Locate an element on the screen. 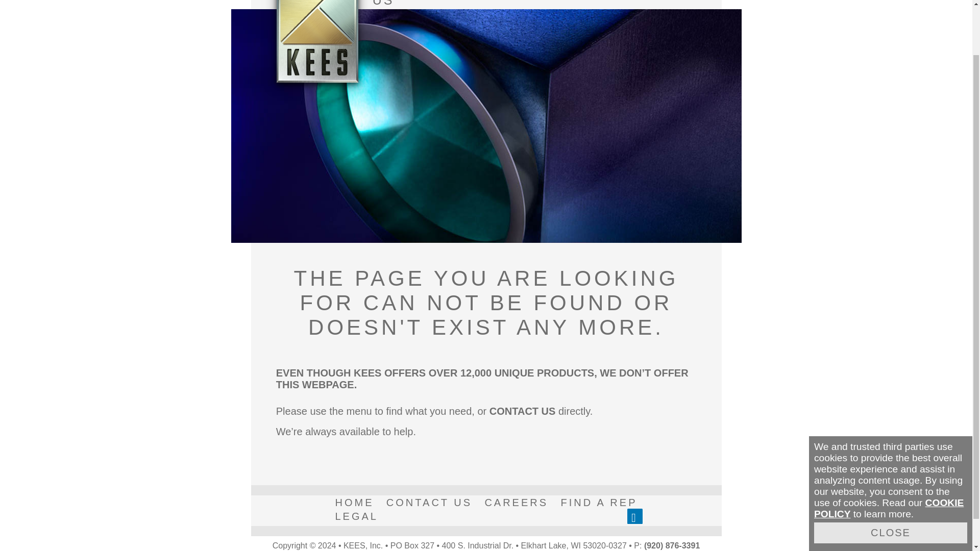  CONTACT US is located at coordinates (429, 503).